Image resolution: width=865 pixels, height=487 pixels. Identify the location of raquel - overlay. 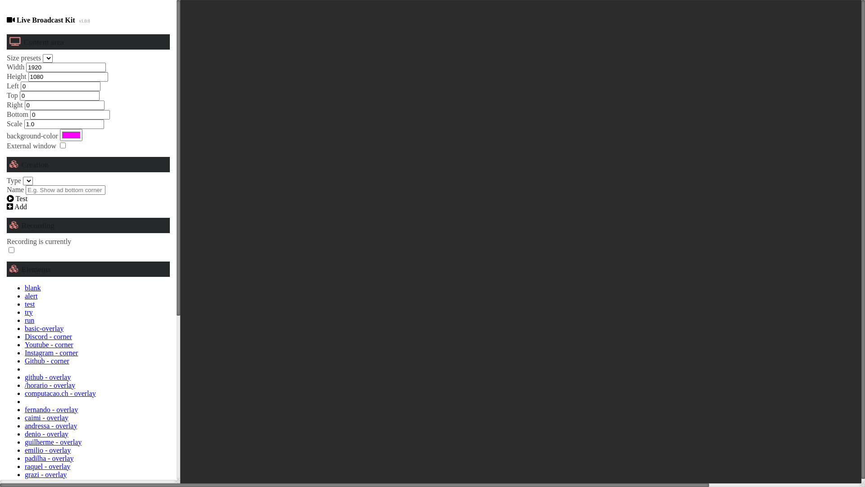
(48, 466).